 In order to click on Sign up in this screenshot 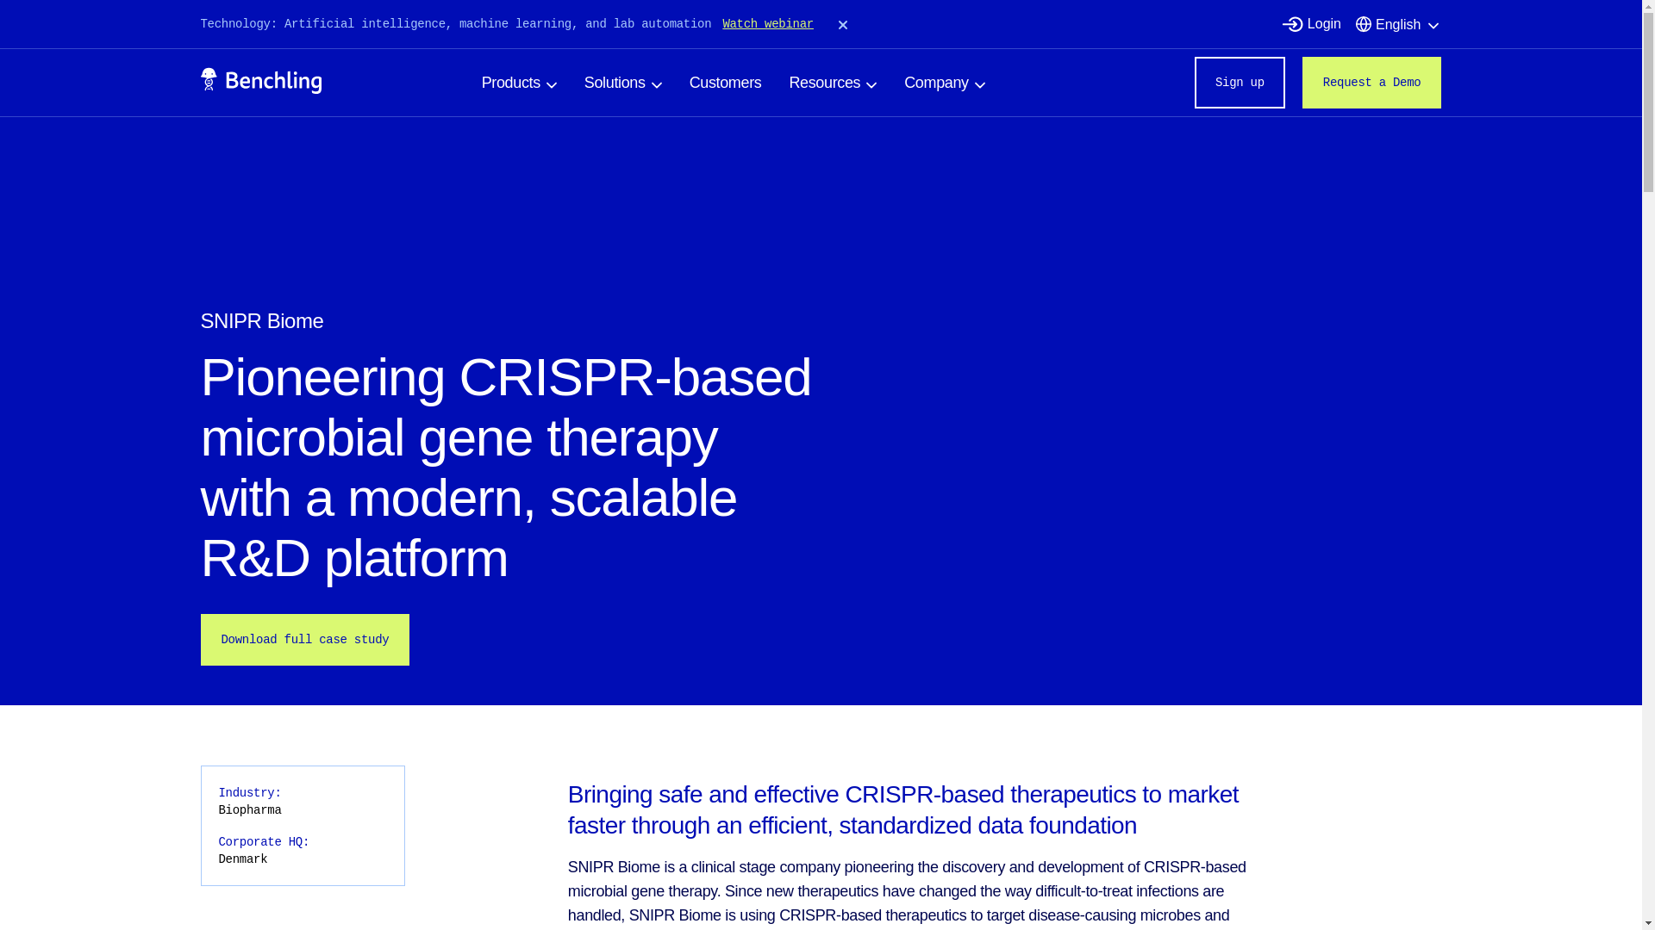, I will do `click(1240, 83)`.